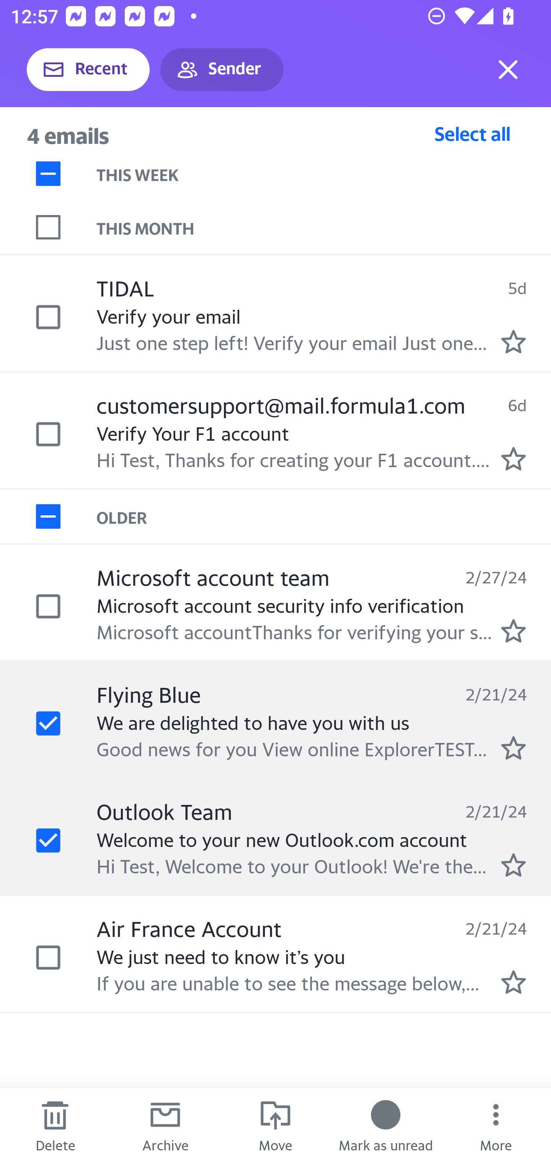 Image resolution: width=551 pixels, height=1163 pixels. What do you see at coordinates (222, 70) in the screenshot?
I see `Sender` at bounding box center [222, 70].